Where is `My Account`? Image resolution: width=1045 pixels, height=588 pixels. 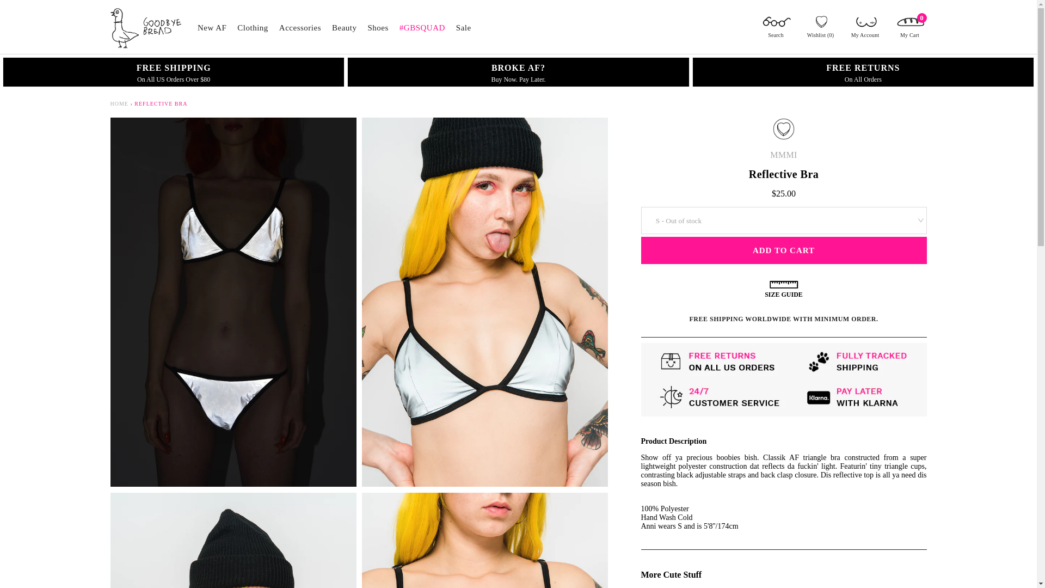 My Account is located at coordinates (864, 28).